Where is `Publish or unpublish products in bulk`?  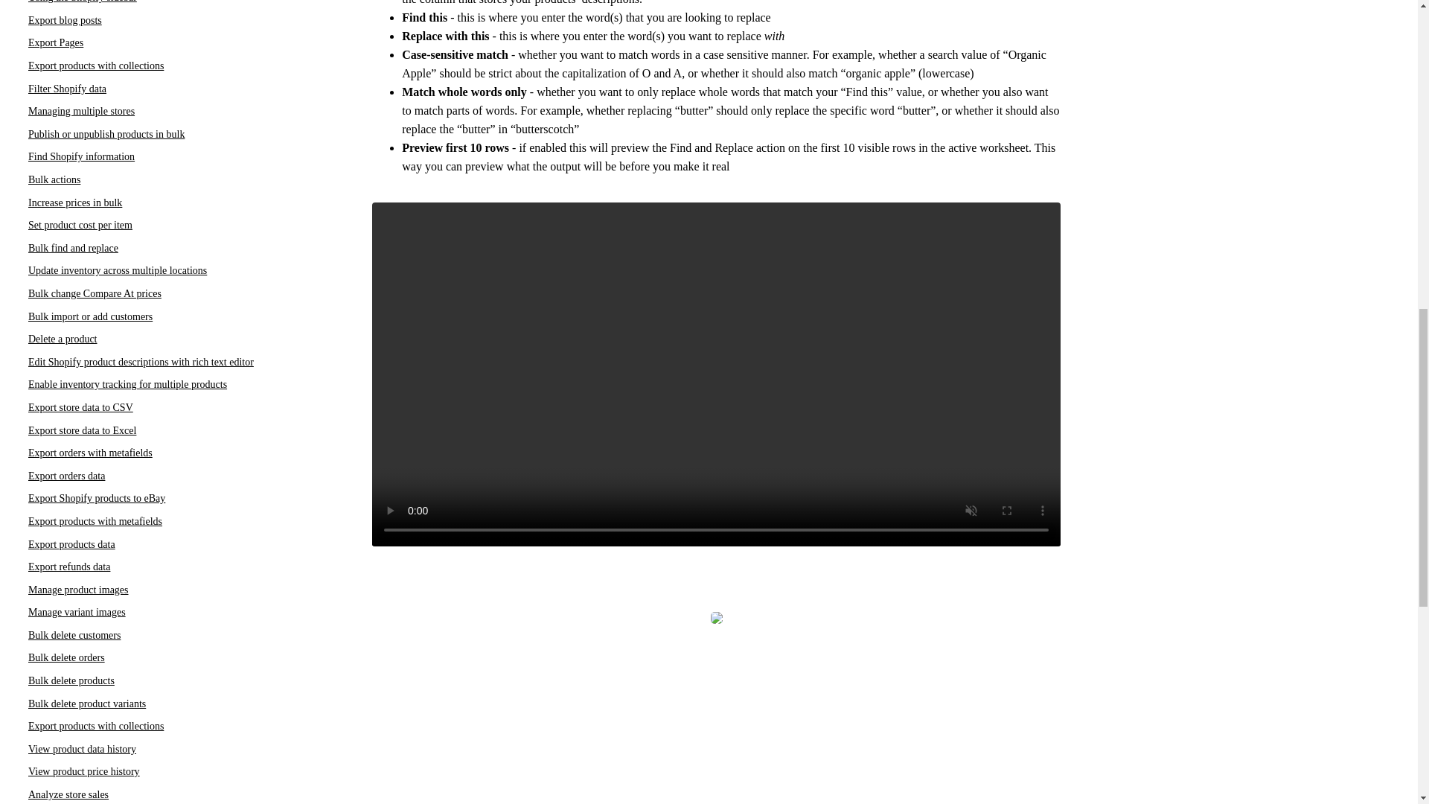
Publish or unpublish products in bulk is located at coordinates (106, 134).